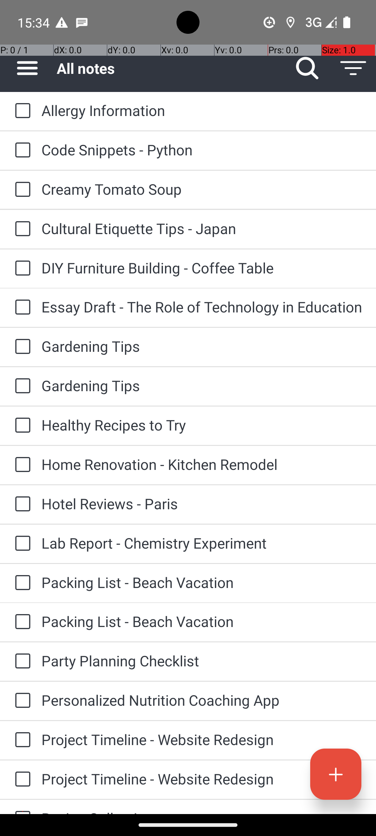  I want to click on Code Snippets - Python, so click(202, 150).